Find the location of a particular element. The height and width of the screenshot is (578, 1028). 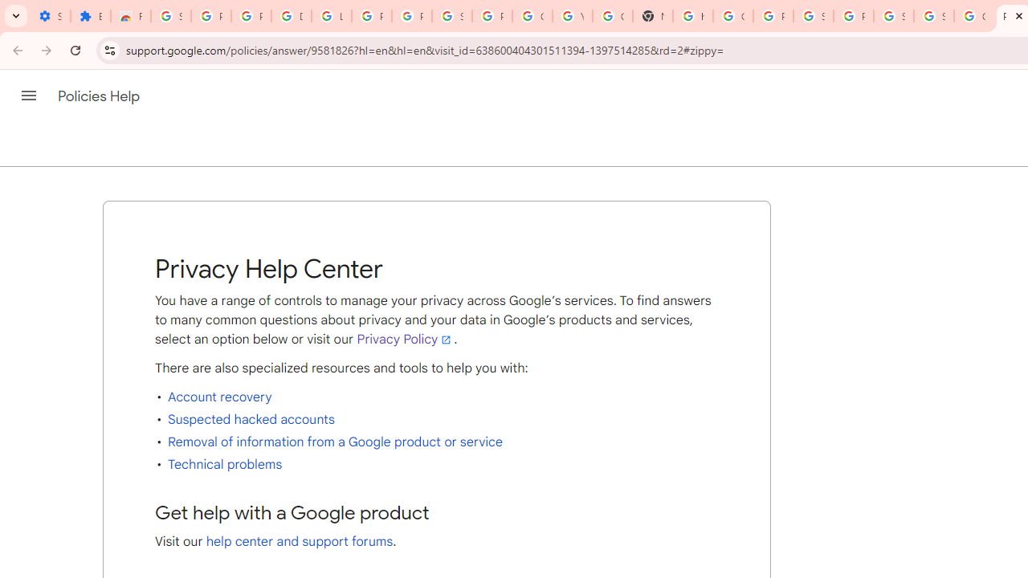

Delete photos & videos - Computer - Google Photos Help is located at coordinates (291, 16).